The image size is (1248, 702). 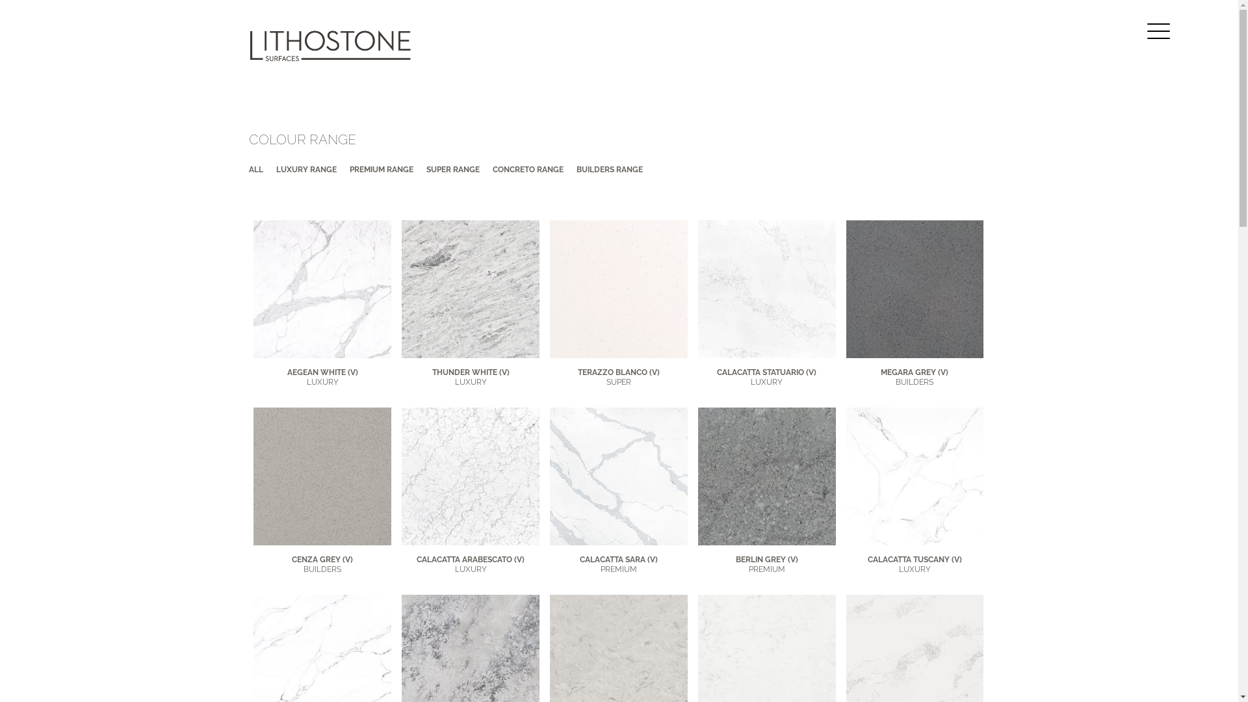 What do you see at coordinates (915, 564) in the screenshot?
I see `CALACATTA TUSCANY (V)
LUXURY` at bounding box center [915, 564].